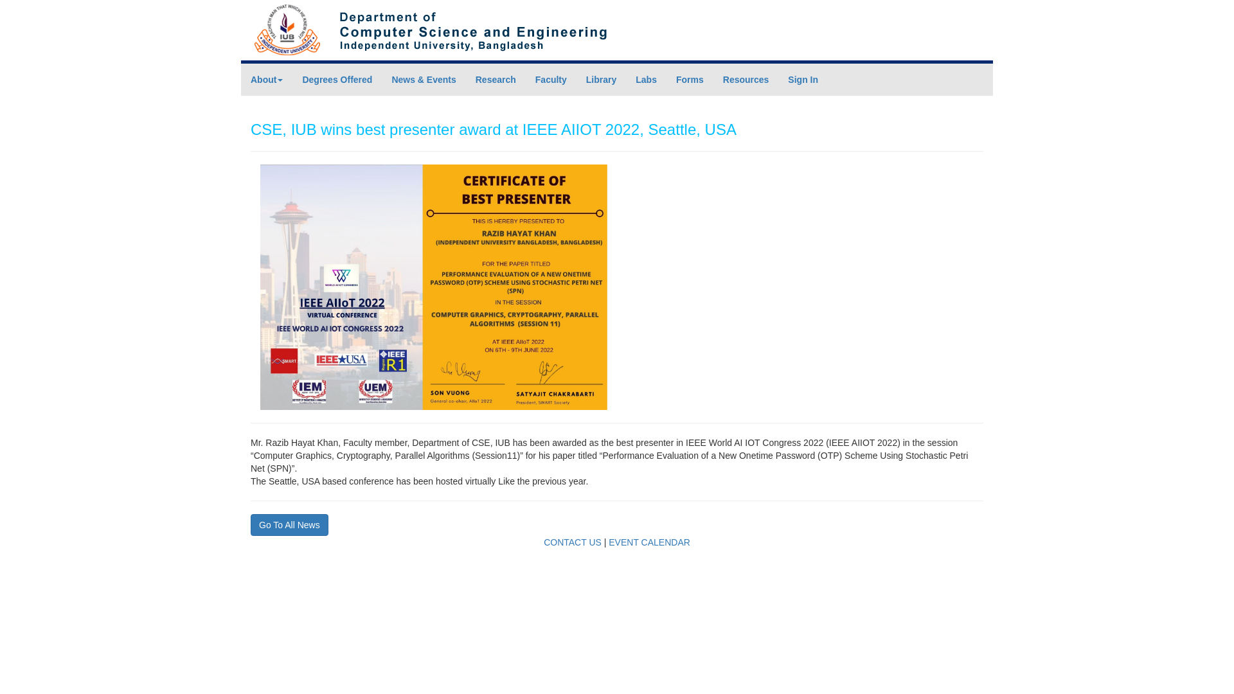  What do you see at coordinates (602, 80) in the screenshot?
I see `Library` at bounding box center [602, 80].